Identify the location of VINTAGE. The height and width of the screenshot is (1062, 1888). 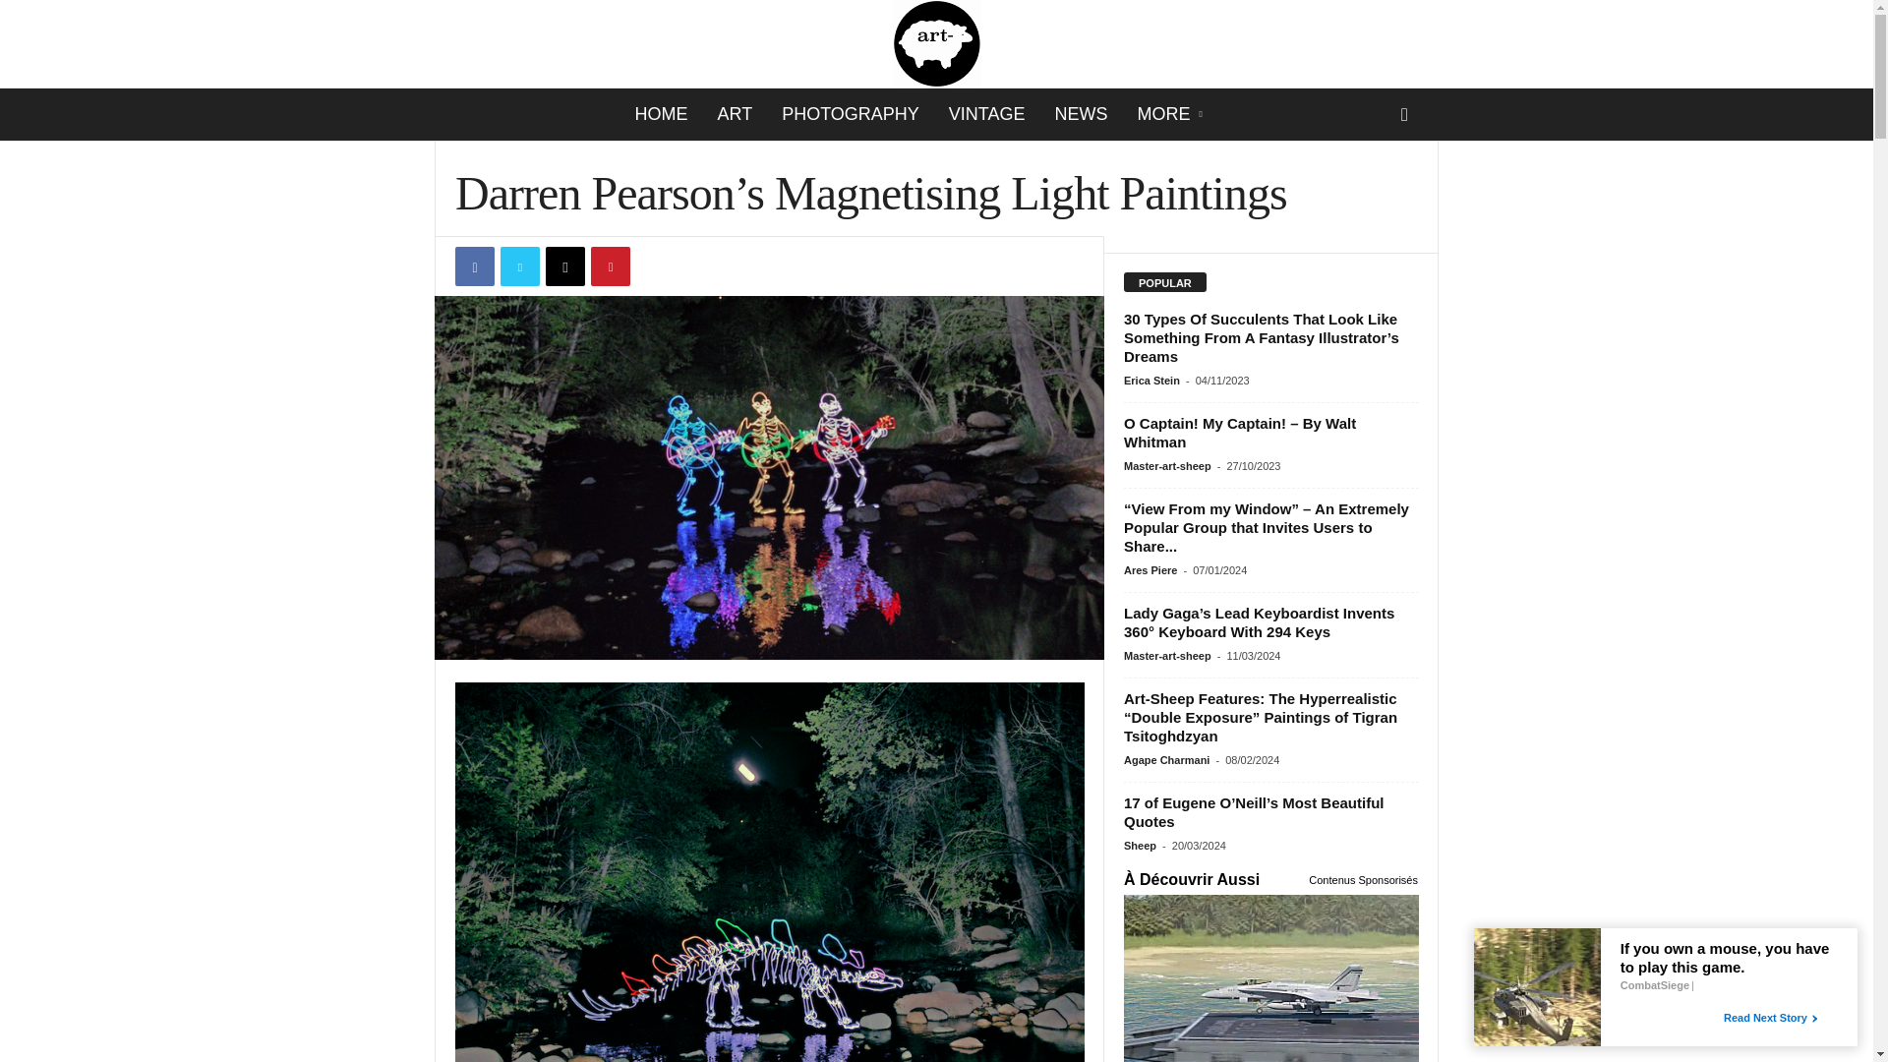
(987, 114).